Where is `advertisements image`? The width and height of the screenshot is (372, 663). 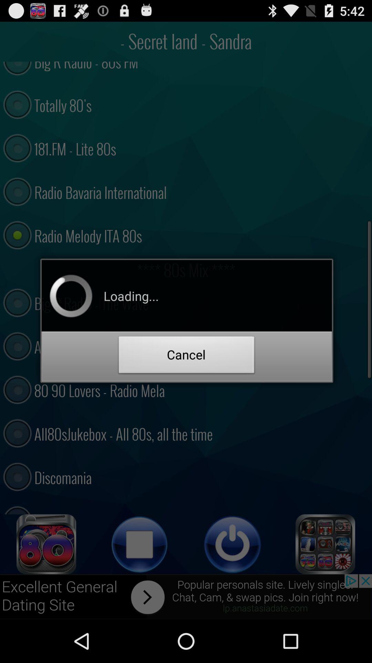
advertisements image is located at coordinates (186, 597).